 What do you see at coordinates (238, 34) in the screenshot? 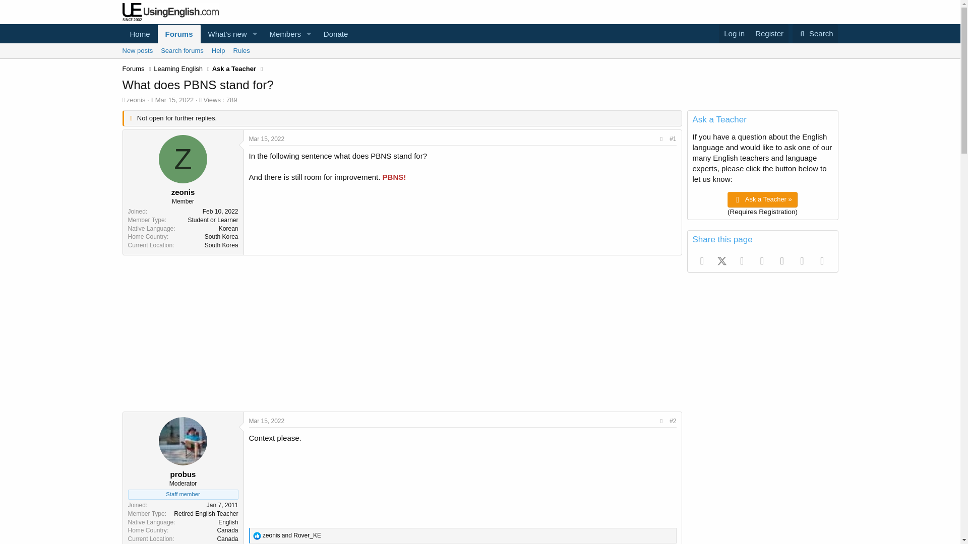
I see `Forums` at bounding box center [238, 34].